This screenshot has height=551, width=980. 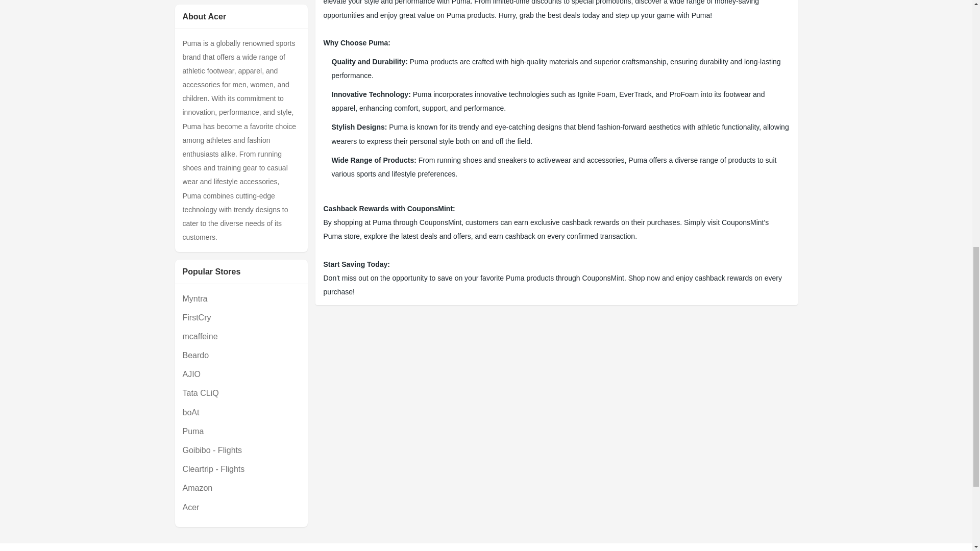 What do you see at coordinates (241, 317) in the screenshot?
I see `FirstCry` at bounding box center [241, 317].